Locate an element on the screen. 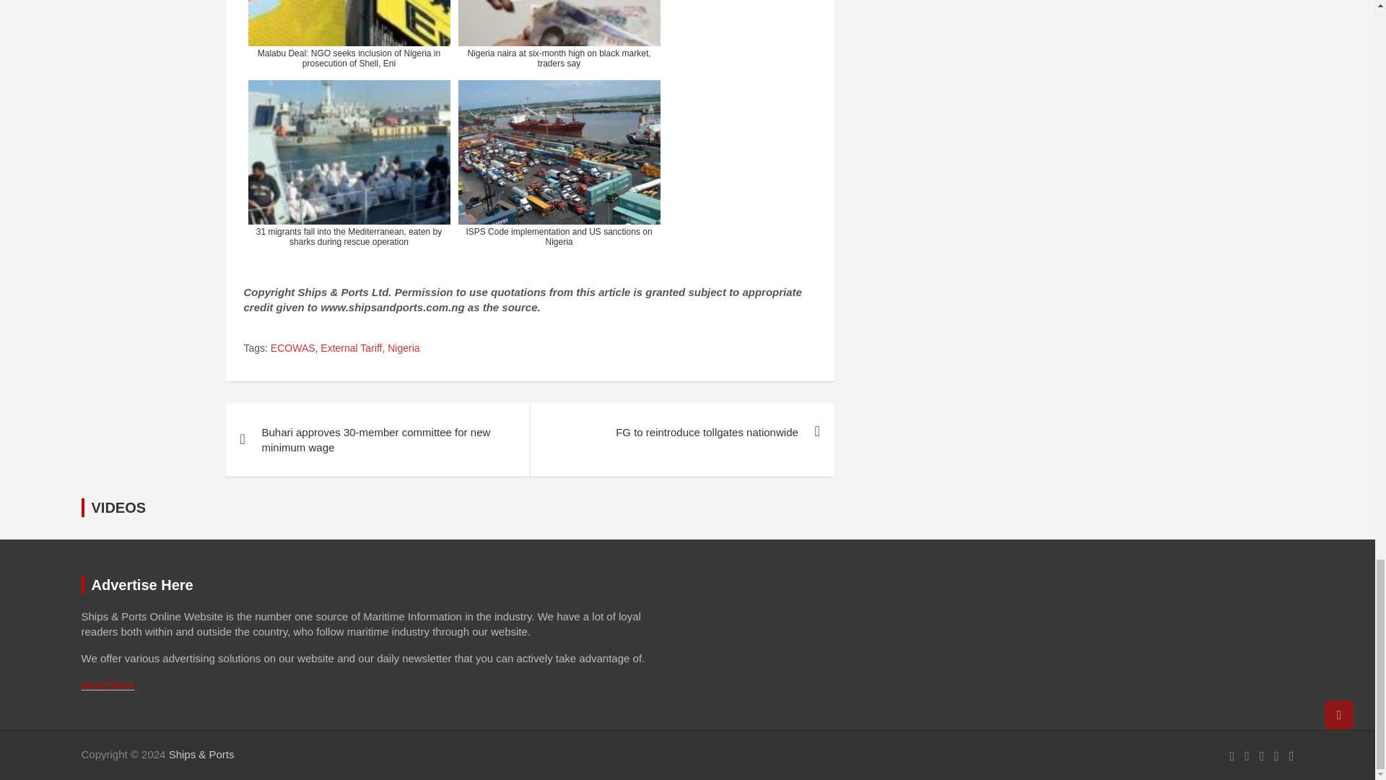 The height and width of the screenshot is (780, 1386). Nigeria naira at six-month high on black market, traders say is located at coordinates (558, 36).